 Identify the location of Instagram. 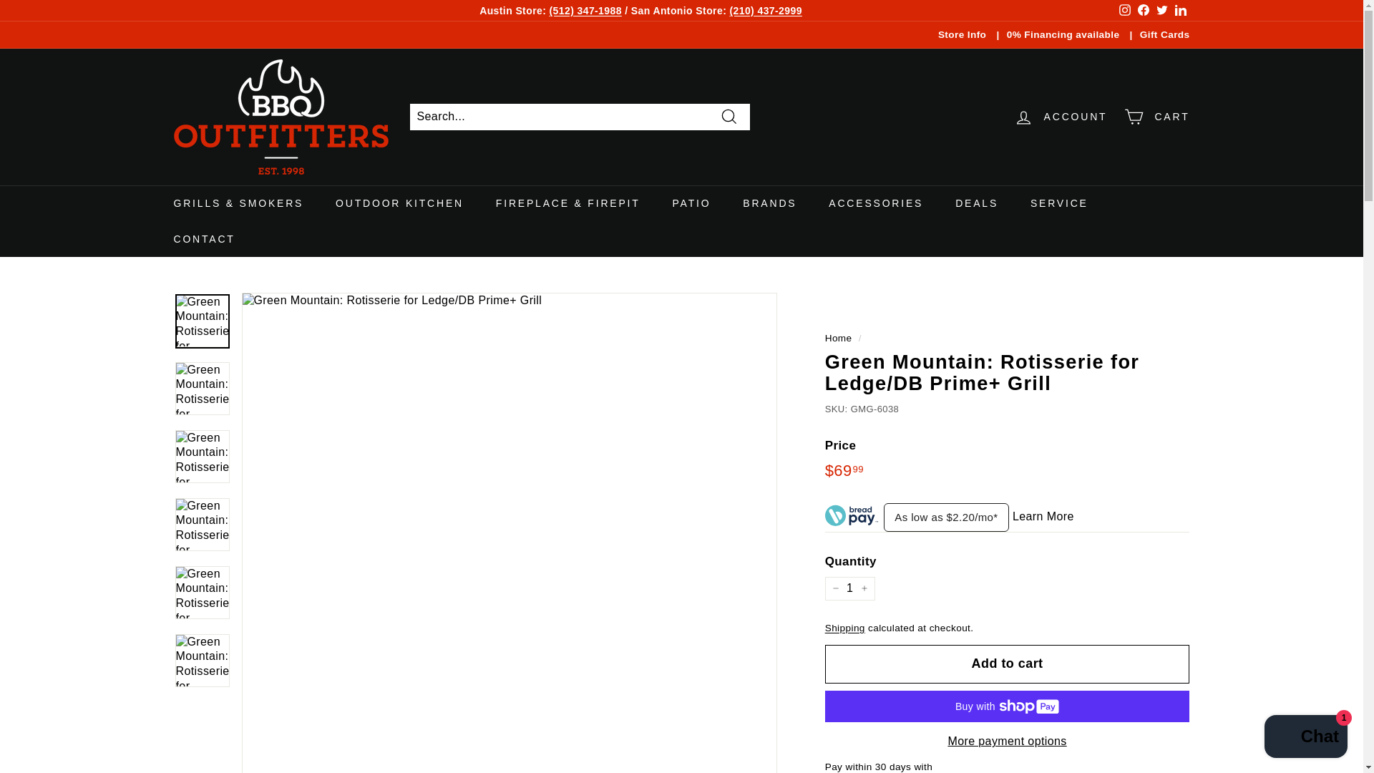
(1124, 11).